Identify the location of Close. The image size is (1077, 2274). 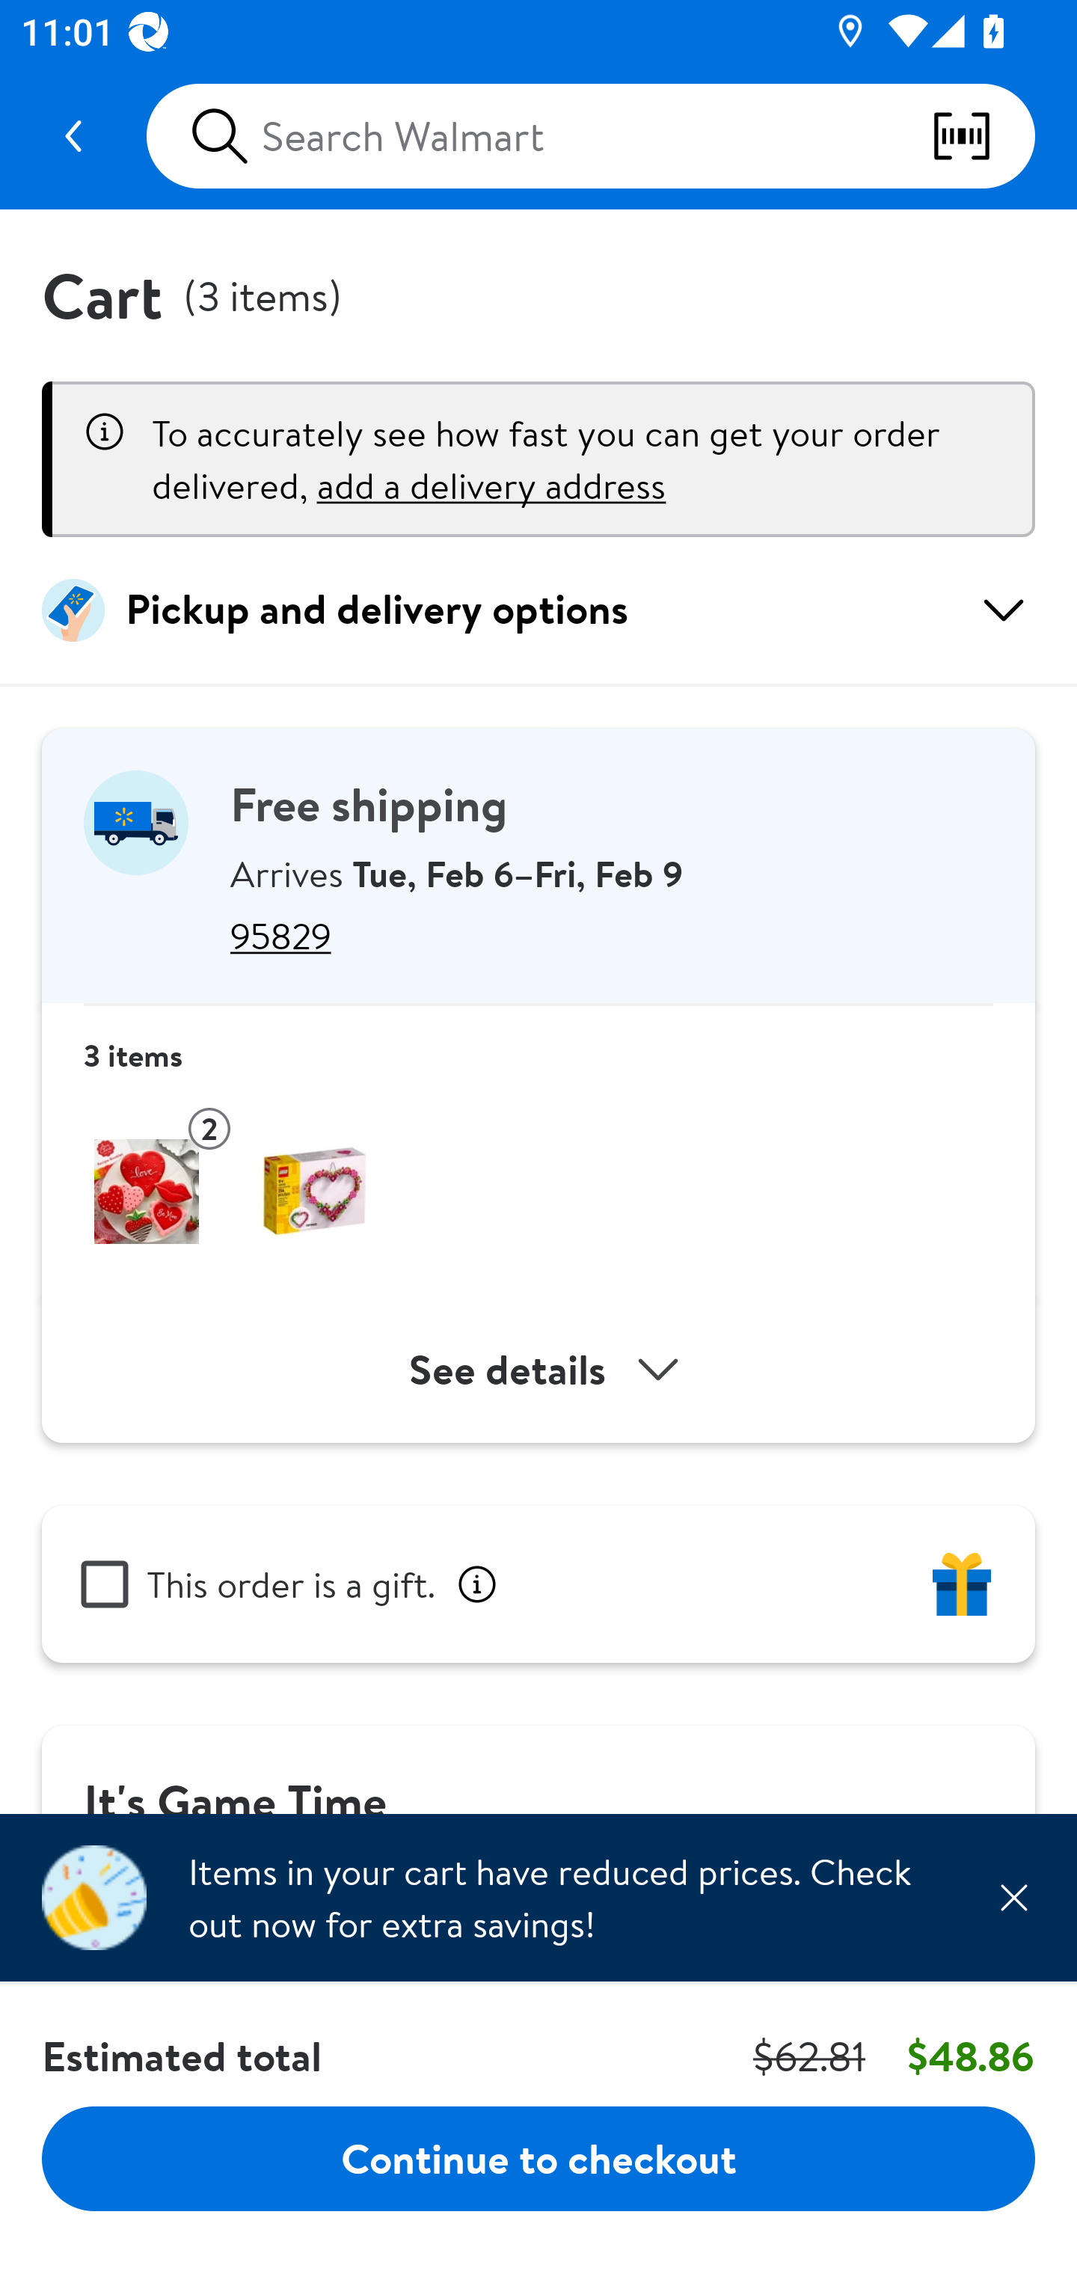
(1013, 1897).